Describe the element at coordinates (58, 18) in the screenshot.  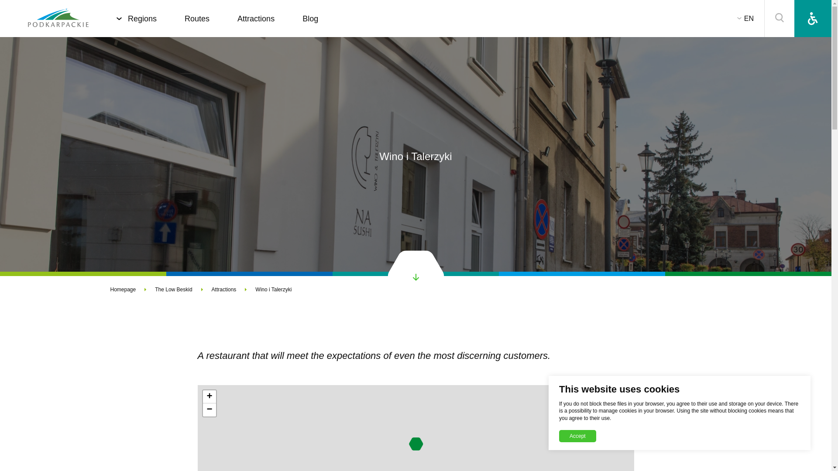
I see `Homepage` at that location.